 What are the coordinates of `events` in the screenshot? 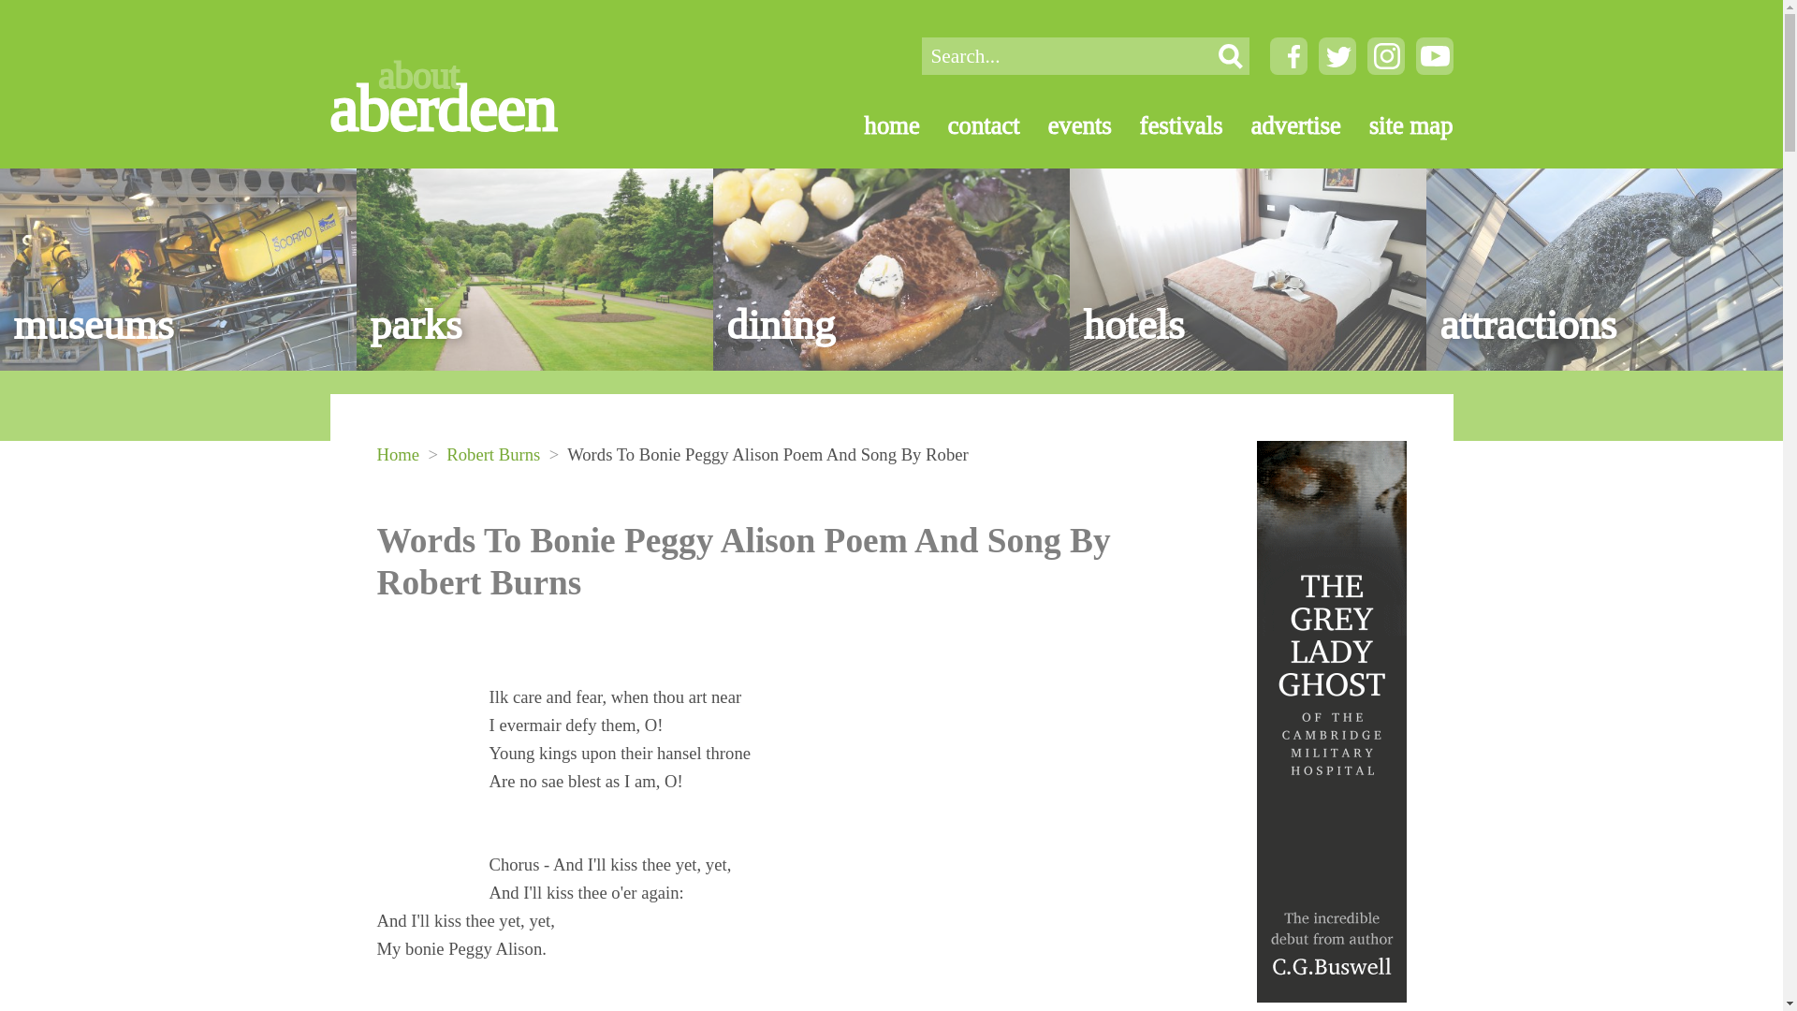 It's located at (1066, 125).